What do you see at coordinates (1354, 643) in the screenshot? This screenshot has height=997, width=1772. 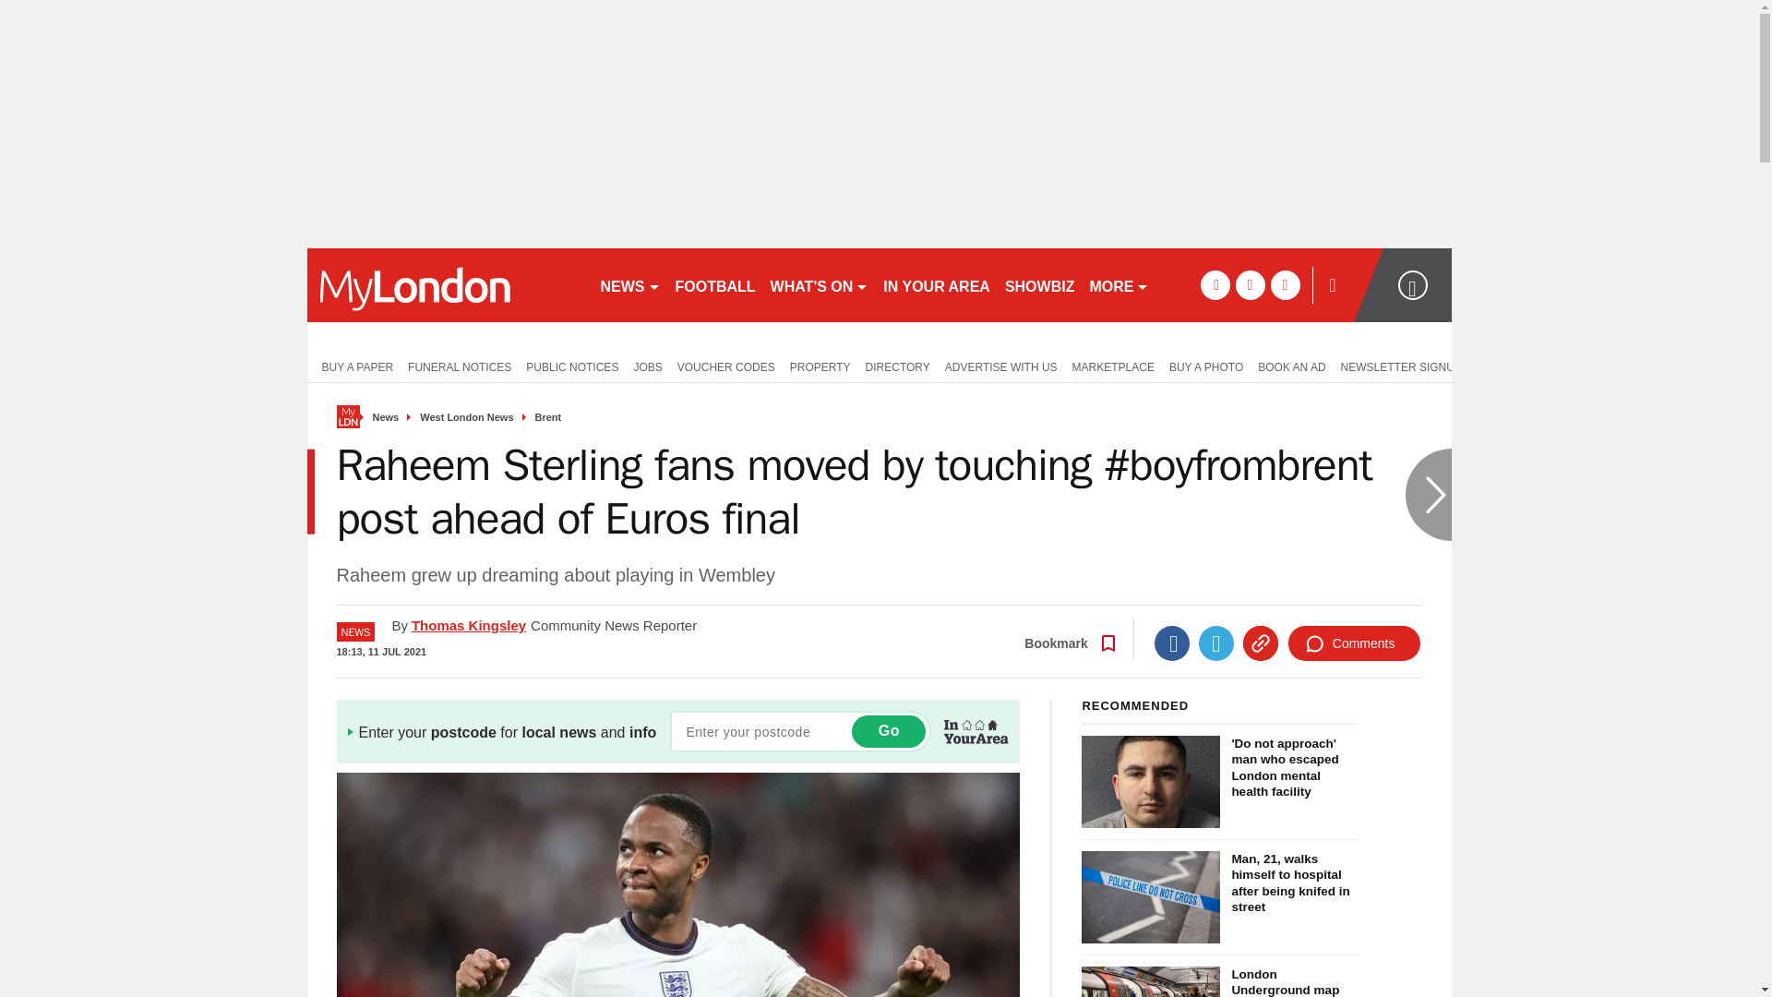 I see `Comments` at bounding box center [1354, 643].